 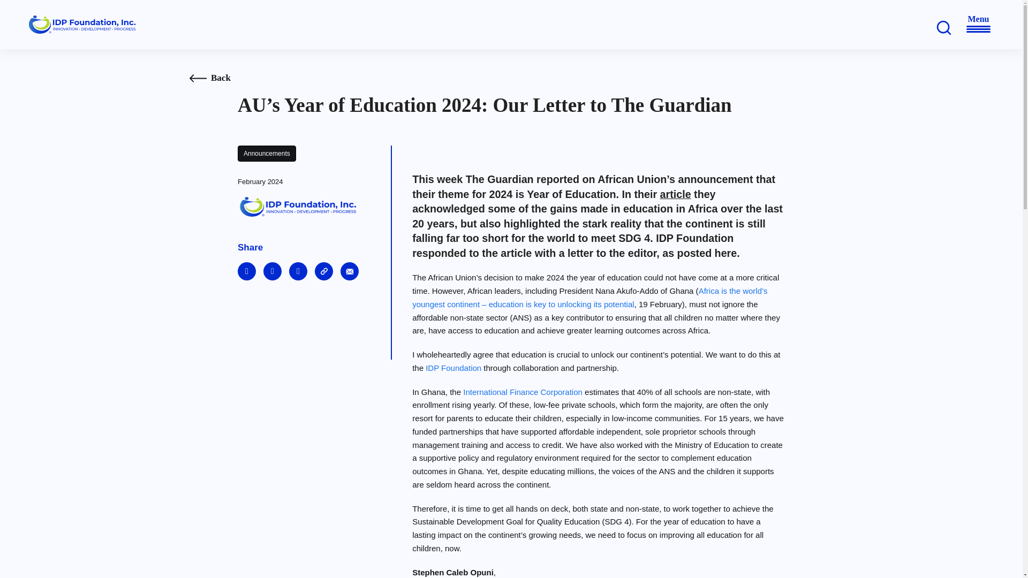 I want to click on Share by Email, so click(x=349, y=271).